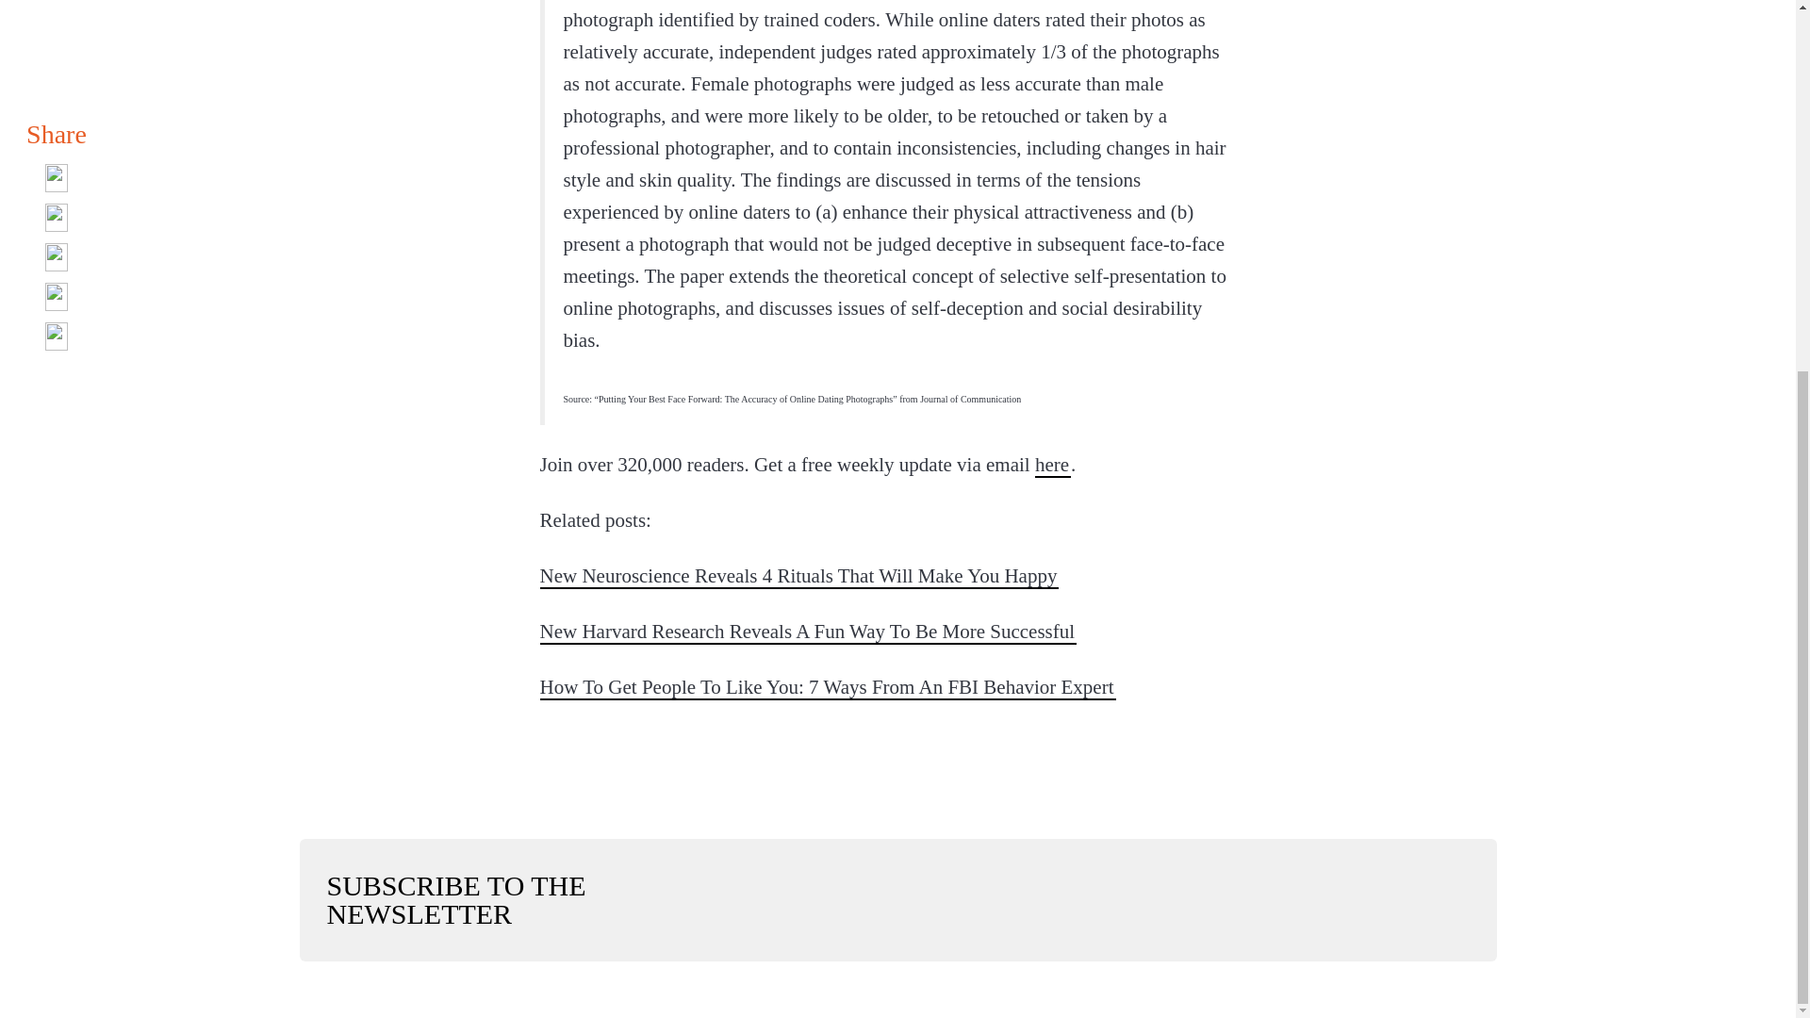 The width and height of the screenshot is (1810, 1018). I want to click on New Neuroscience Reveals 4 Rituals That Will Make You Happy, so click(799, 576).